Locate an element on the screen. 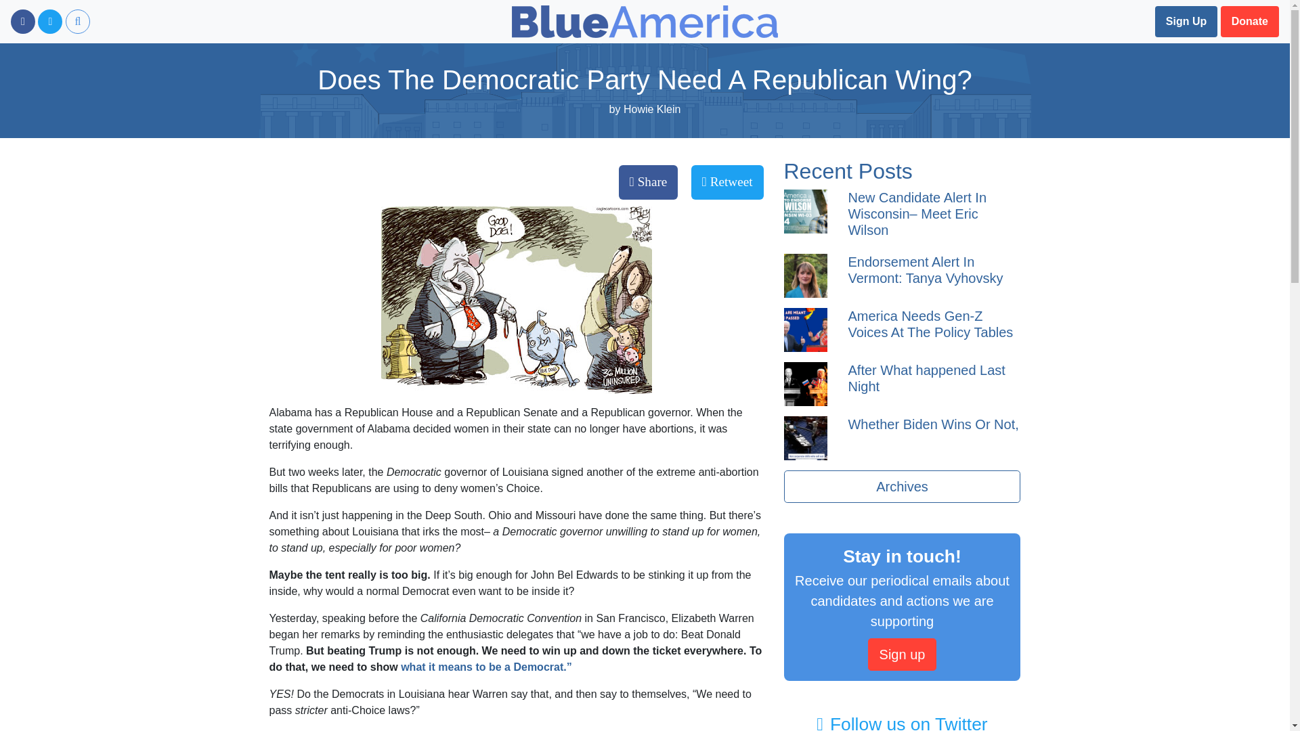  Join our mailing list is located at coordinates (1186, 22).